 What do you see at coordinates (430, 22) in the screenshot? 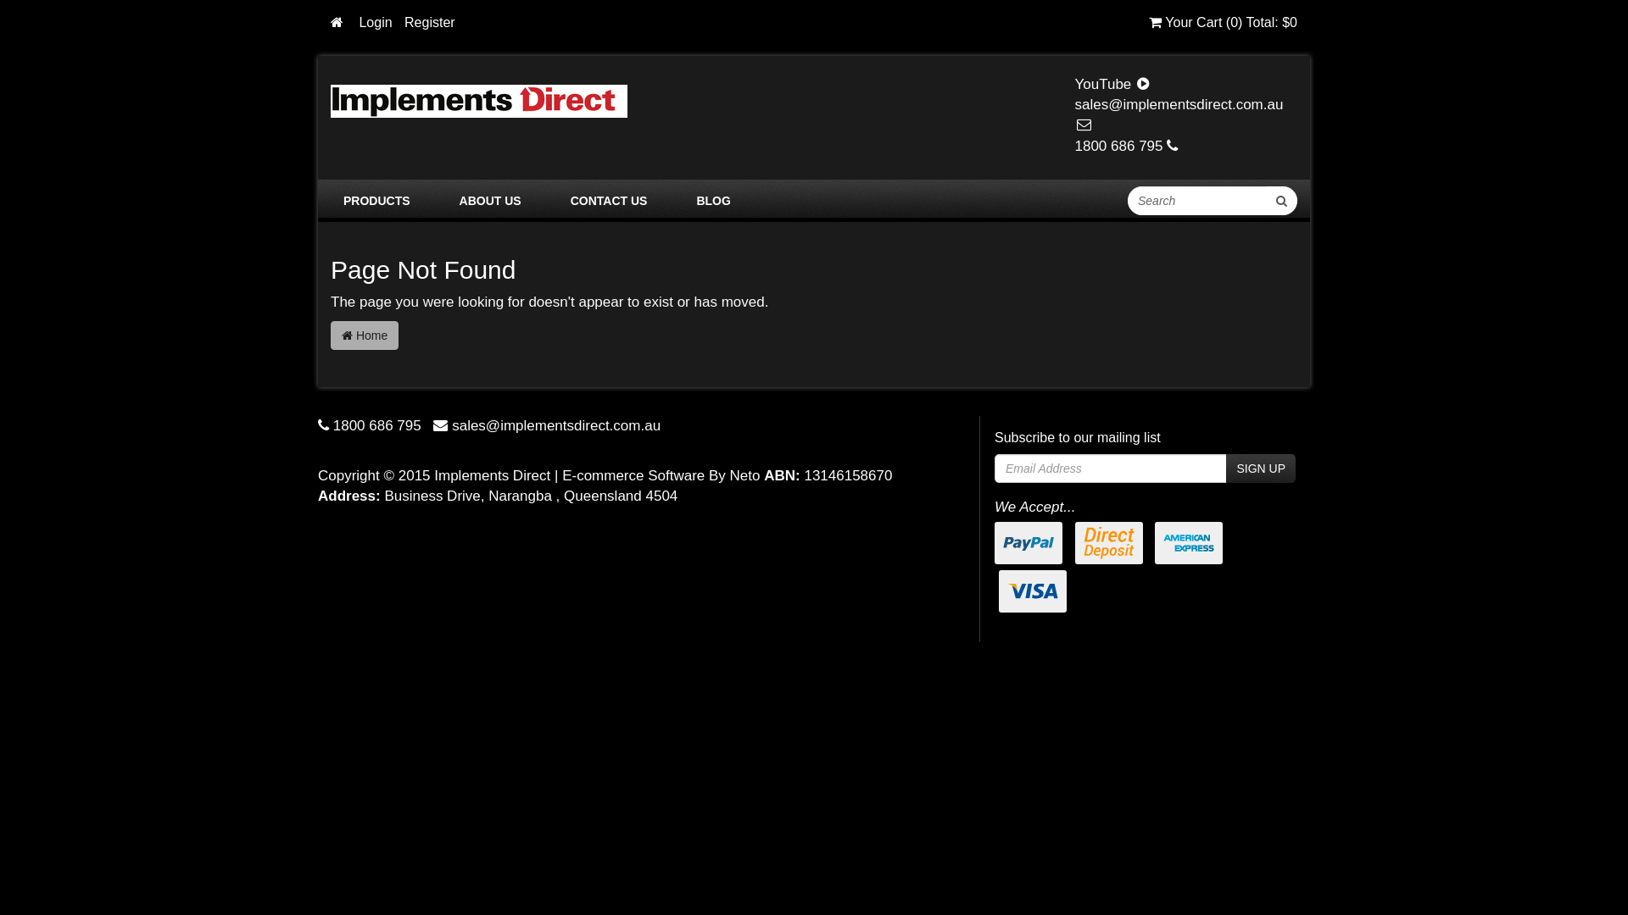
I see `Register` at bounding box center [430, 22].